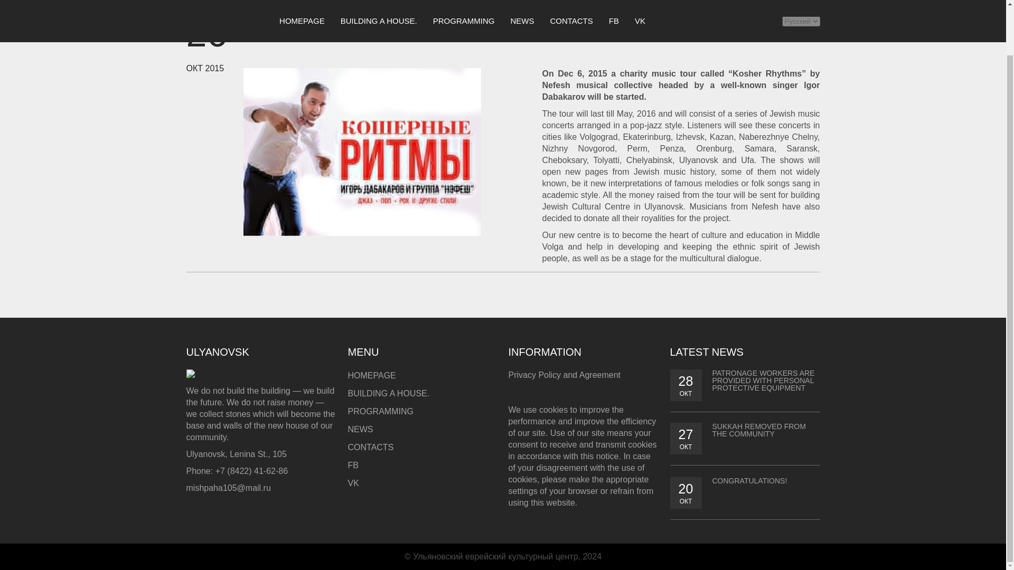 This screenshot has height=570, width=1014. What do you see at coordinates (360, 429) in the screenshot?
I see `NEWS` at bounding box center [360, 429].